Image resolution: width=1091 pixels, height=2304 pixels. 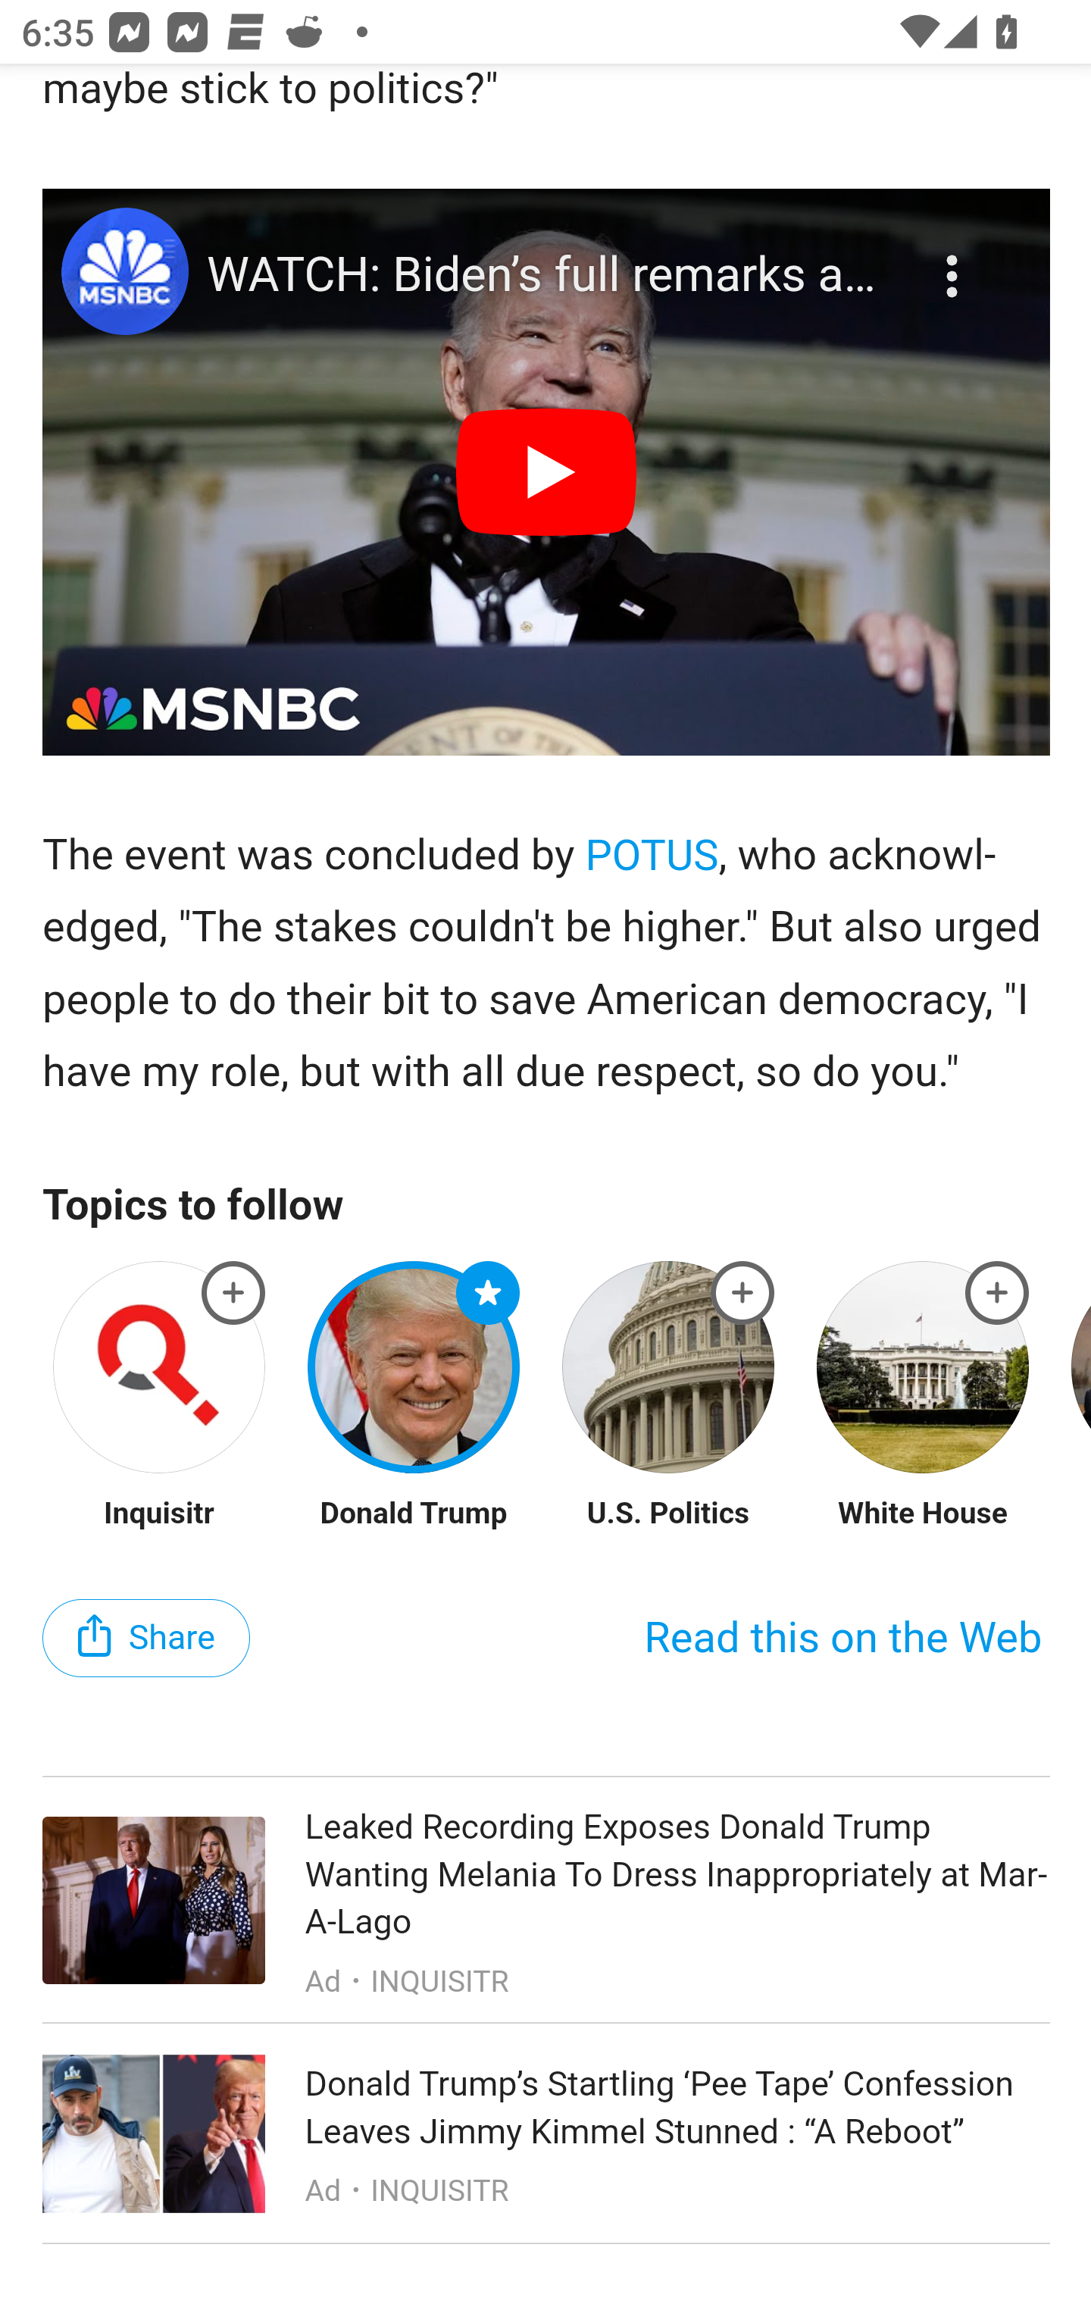 What do you see at coordinates (924, 1514) in the screenshot?
I see `White House` at bounding box center [924, 1514].